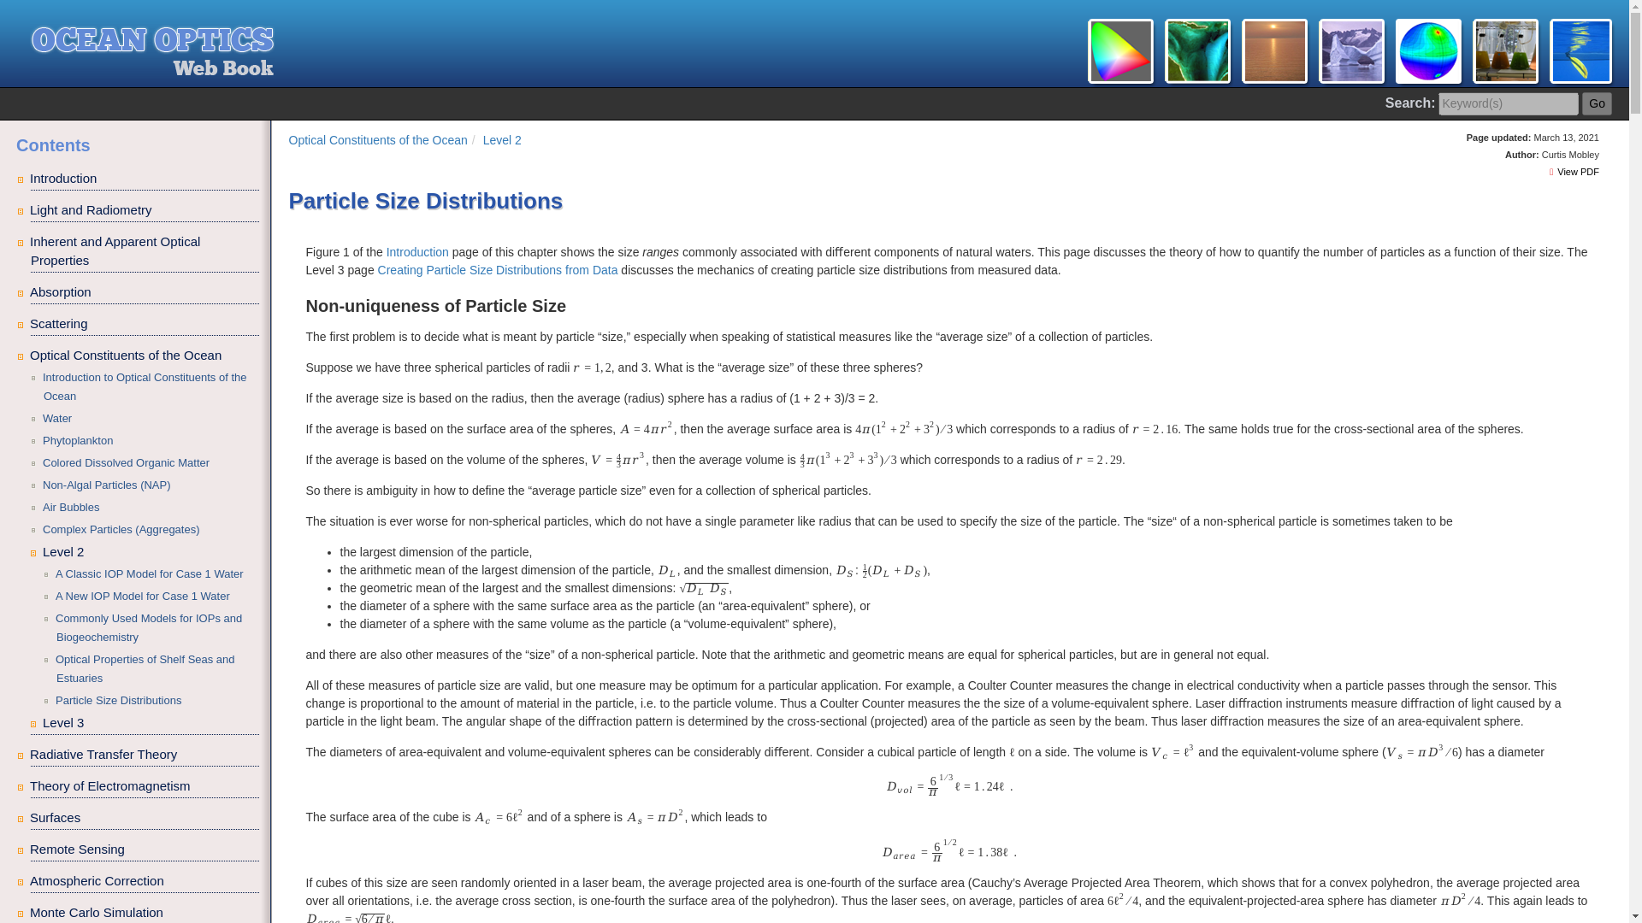  I want to click on Light and Radiometry, so click(145, 210).